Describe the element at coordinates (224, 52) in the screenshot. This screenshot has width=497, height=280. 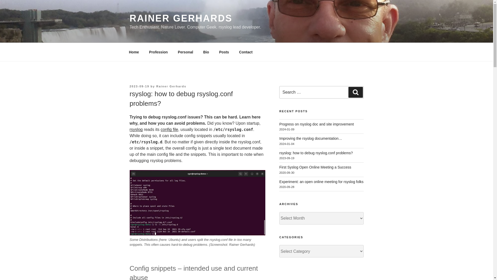
I see `Posts` at that location.